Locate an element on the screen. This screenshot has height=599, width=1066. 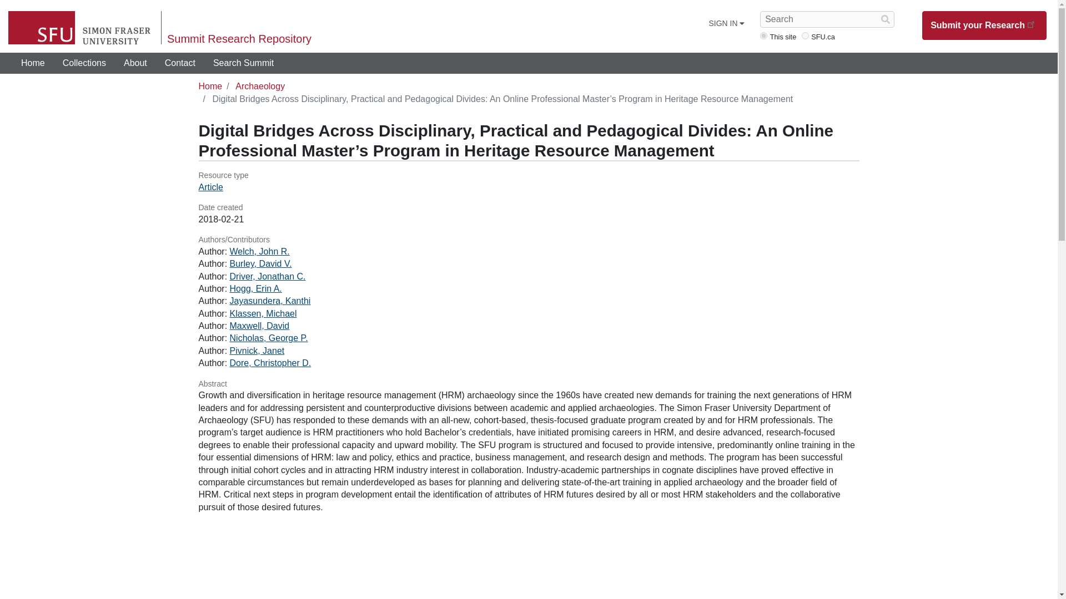
Jayasundera, Kanthi is located at coordinates (270, 301).